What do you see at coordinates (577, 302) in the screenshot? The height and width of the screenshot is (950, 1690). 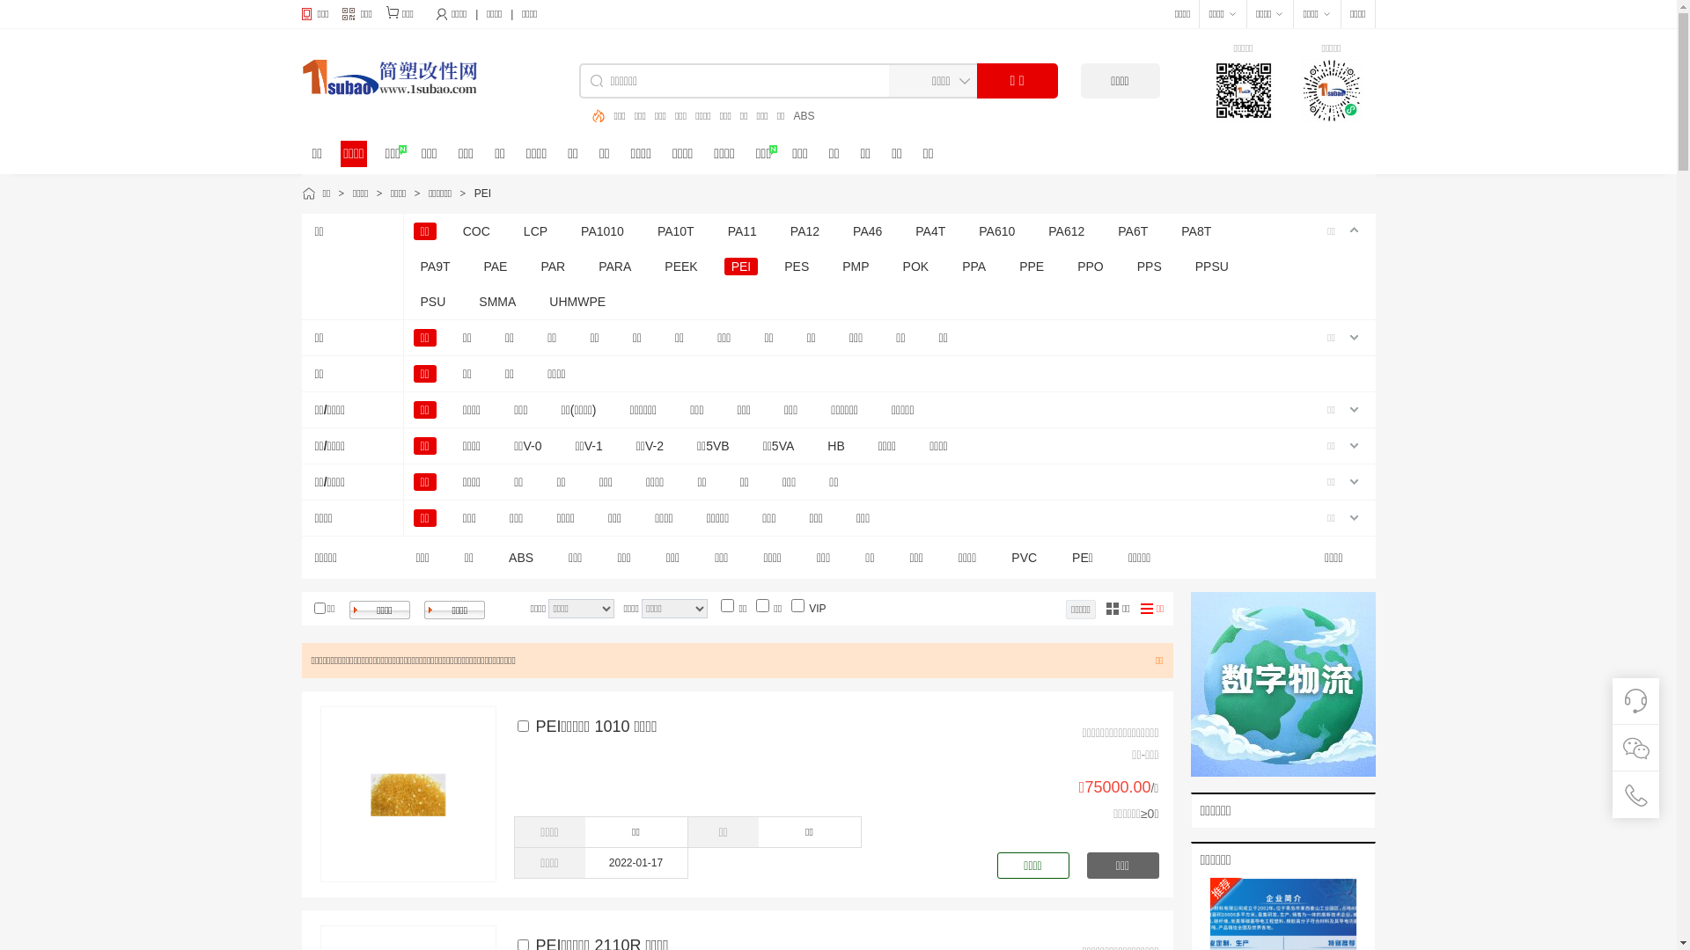 I see `UHMWPE` at bounding box center [577, 302].